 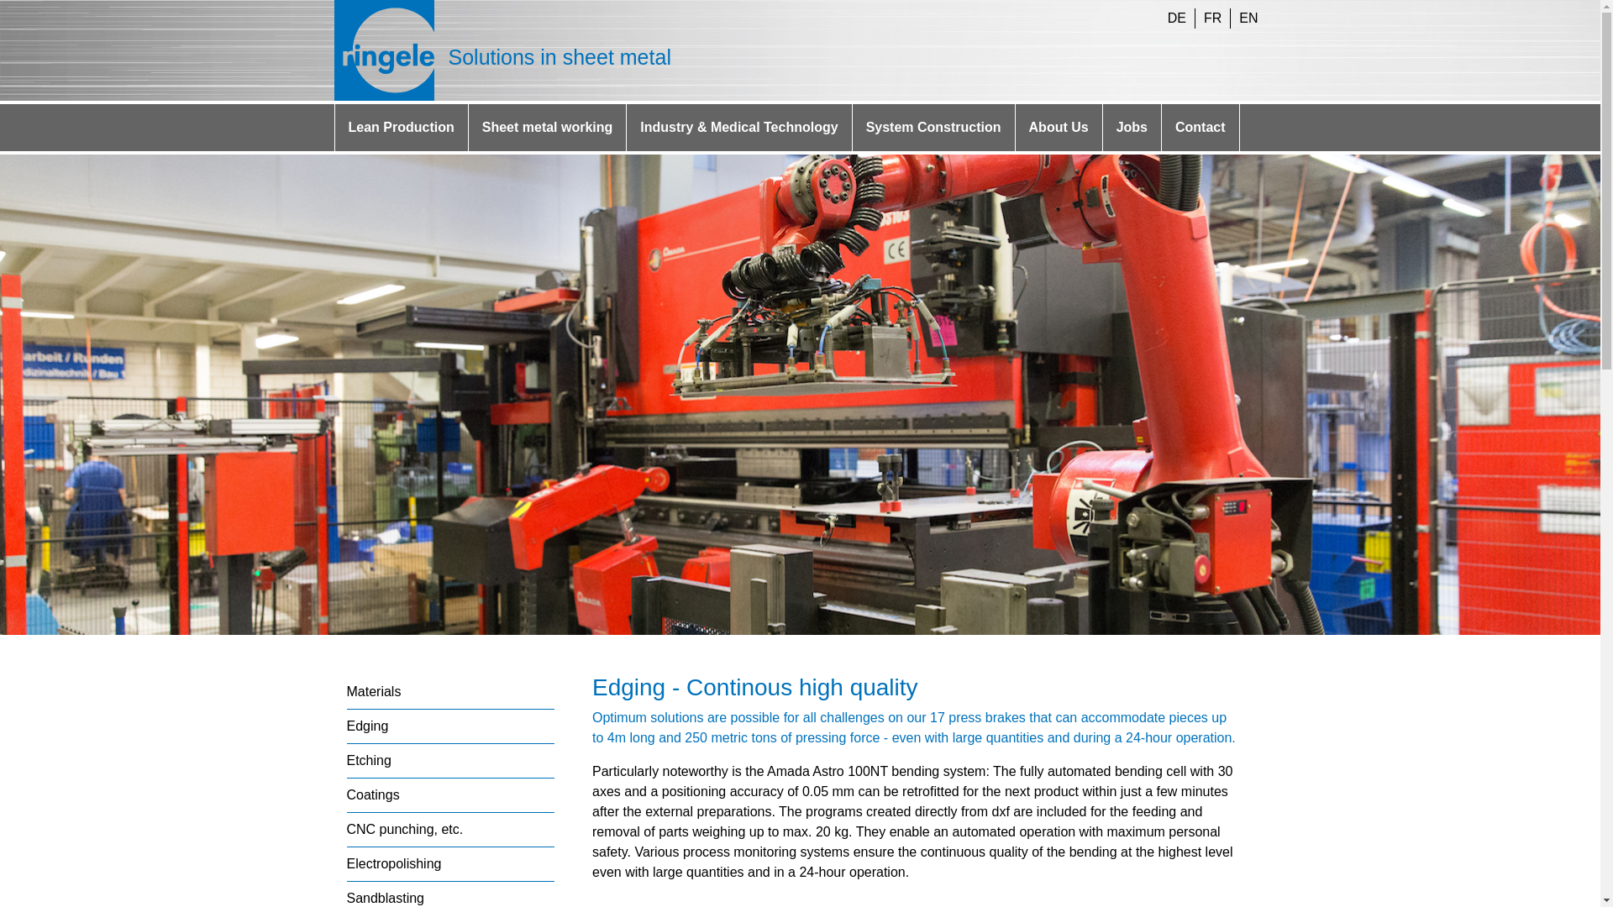 I want to click on Jobs, so click(x=1131, y=128).